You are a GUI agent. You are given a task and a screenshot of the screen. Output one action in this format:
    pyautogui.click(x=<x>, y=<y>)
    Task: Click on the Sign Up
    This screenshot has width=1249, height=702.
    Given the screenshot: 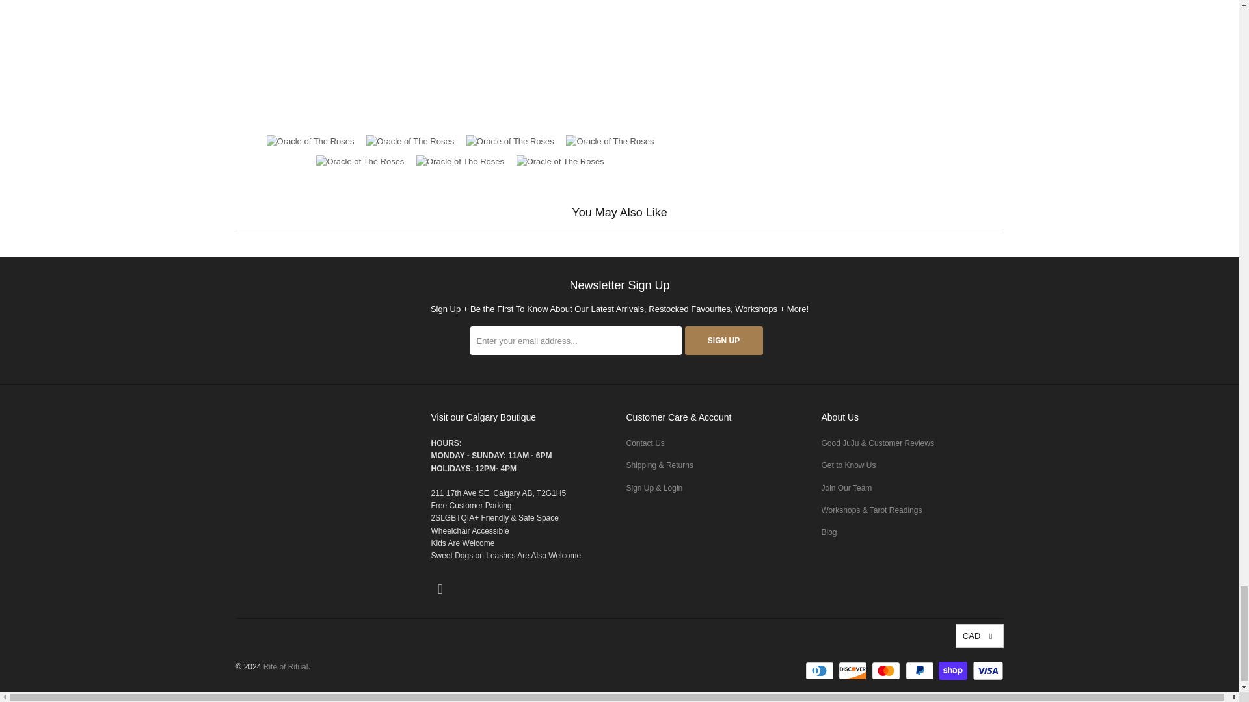 What is the action you would take?
    pyautogui.click(x=723, y=341)
    